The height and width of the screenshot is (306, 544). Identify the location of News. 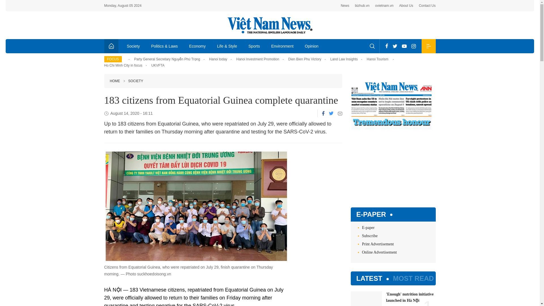
(345, 6).